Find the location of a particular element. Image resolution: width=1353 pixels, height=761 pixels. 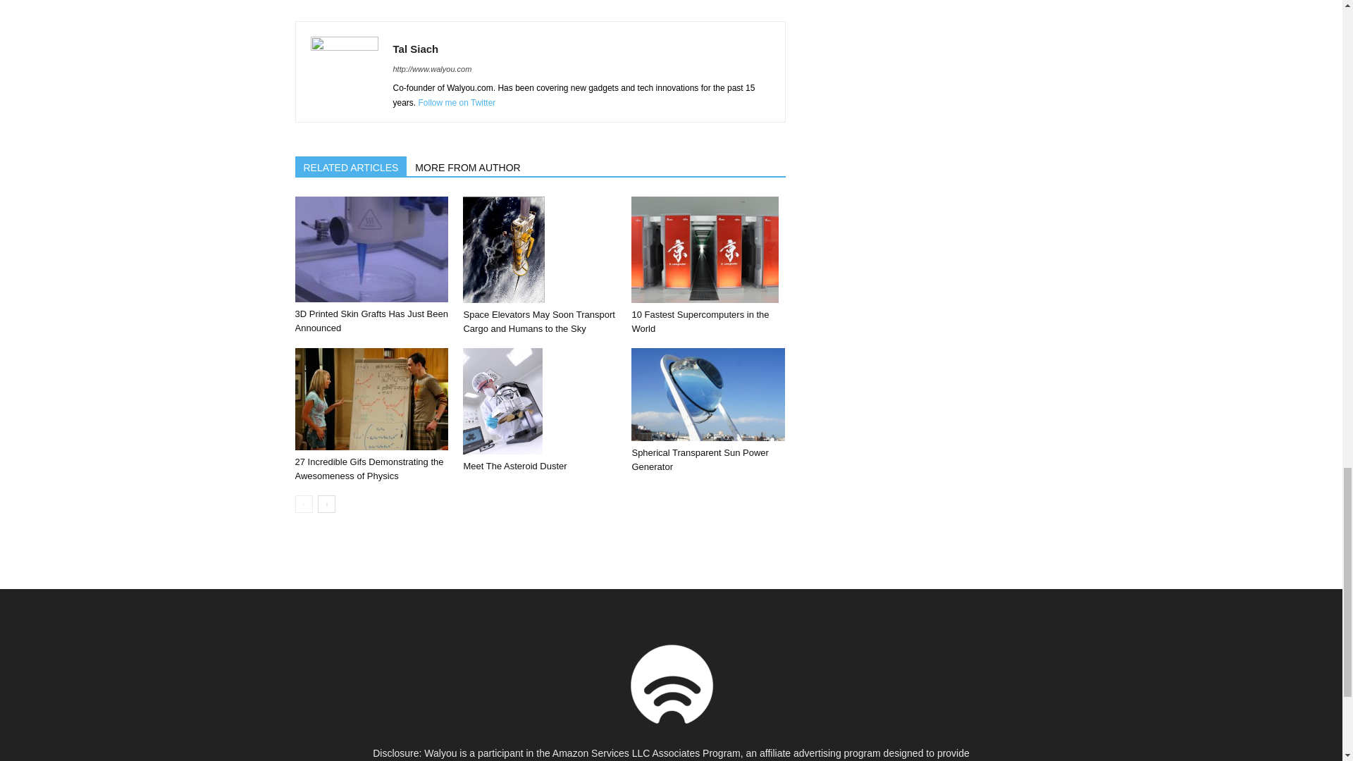

3D Printed Skin Grafts Has Just Been Announced is located at coordinates (371, 249).